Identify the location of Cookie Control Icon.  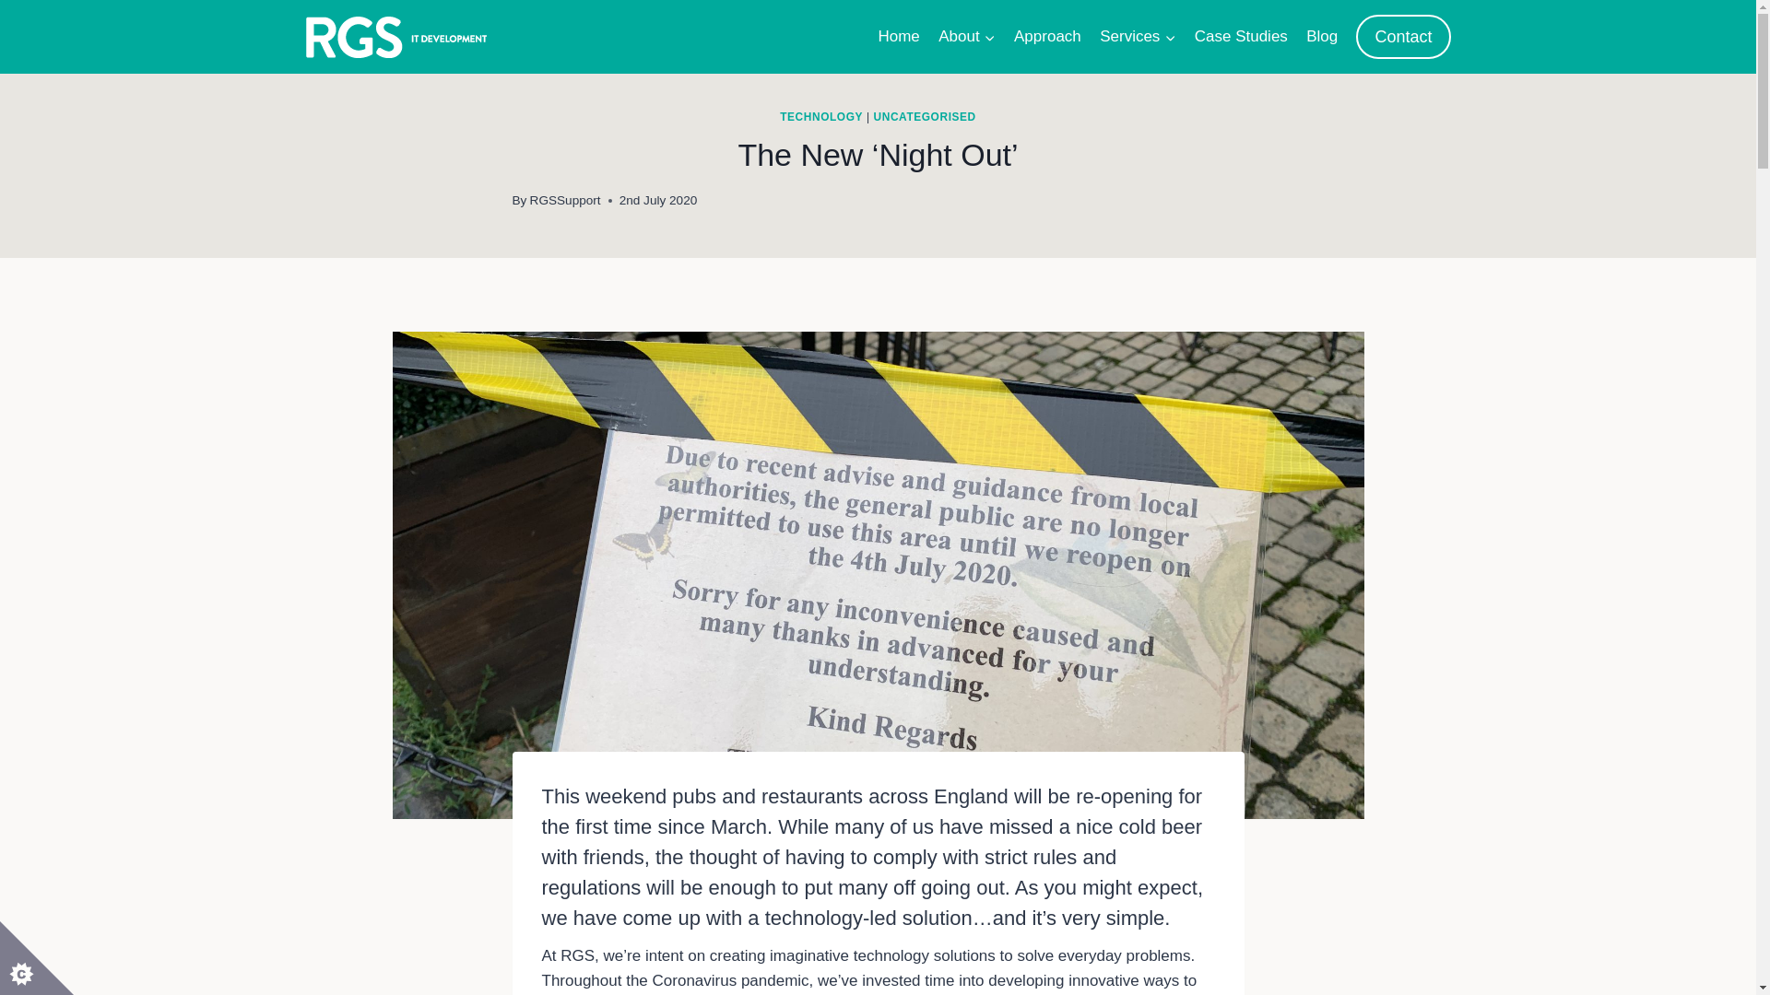
(37, 958).